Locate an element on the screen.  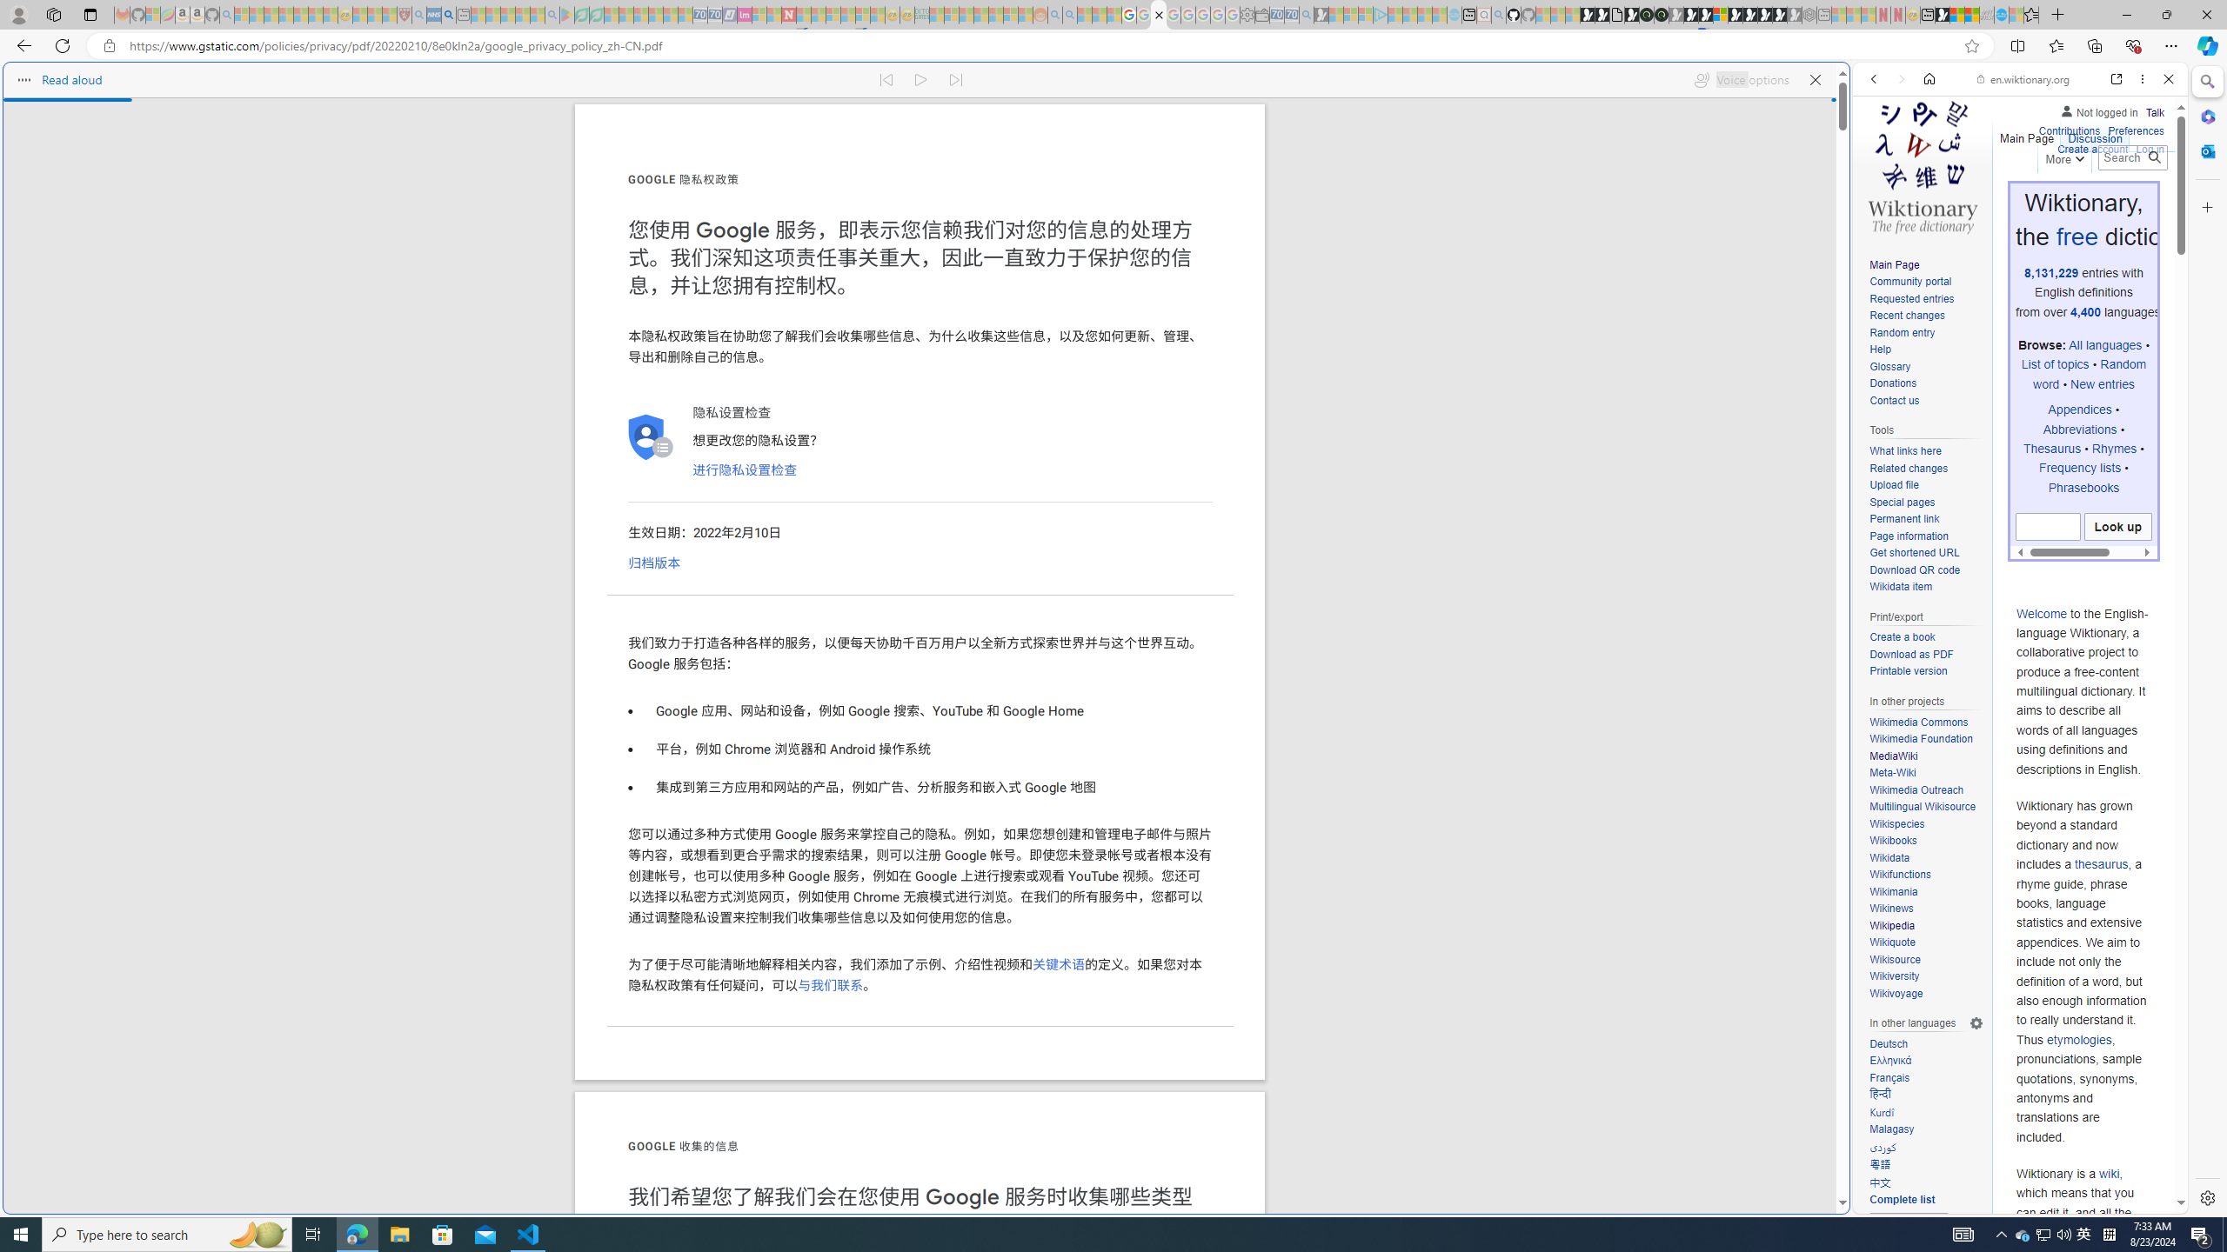
Deutsch is located at coordinates (1926, 1044).